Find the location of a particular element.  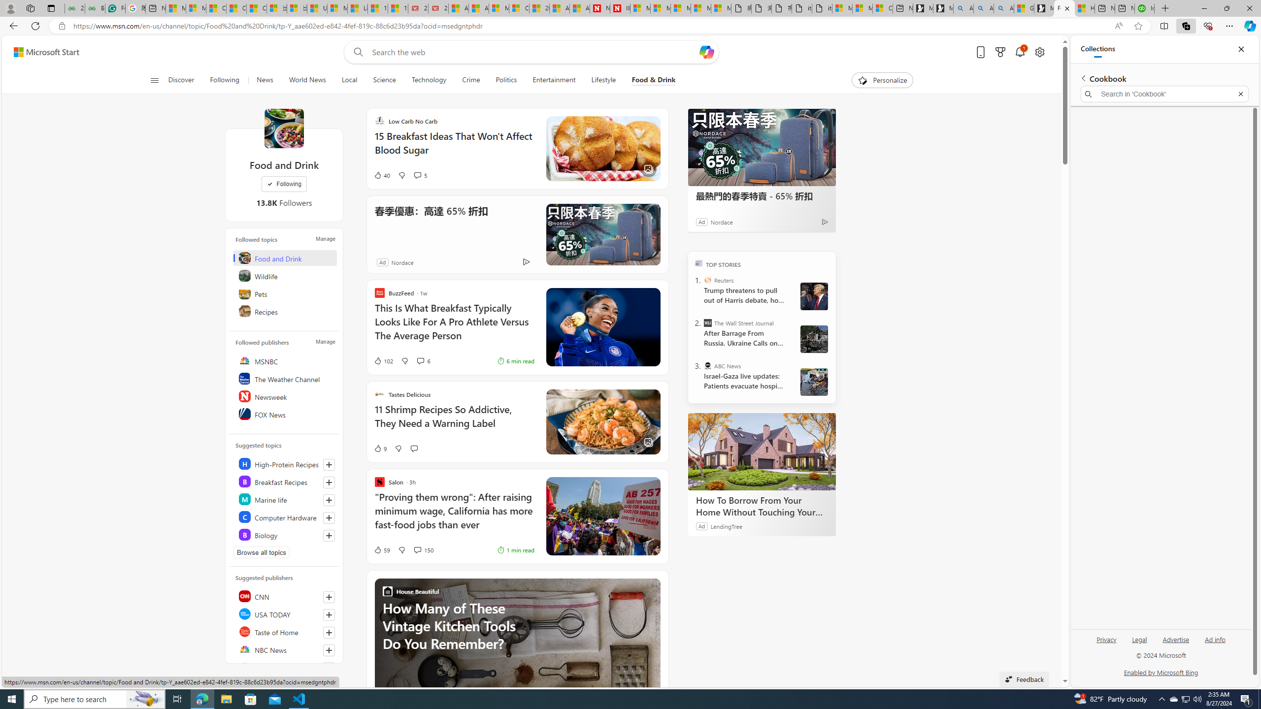

Alabama high school quarterback dies - Search Videos is located at coordinates (1003, 8).